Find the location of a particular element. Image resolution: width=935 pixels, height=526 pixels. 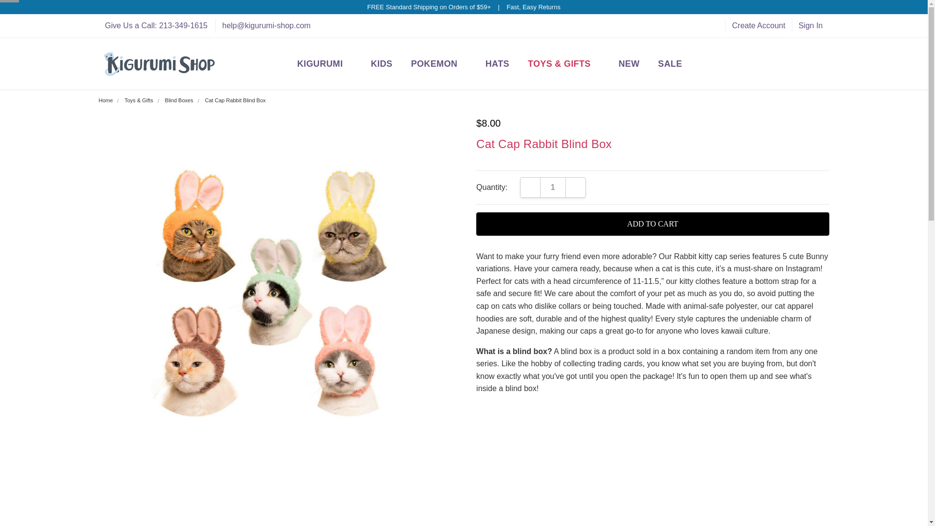

Sign In is located at coordinates (810, 25).